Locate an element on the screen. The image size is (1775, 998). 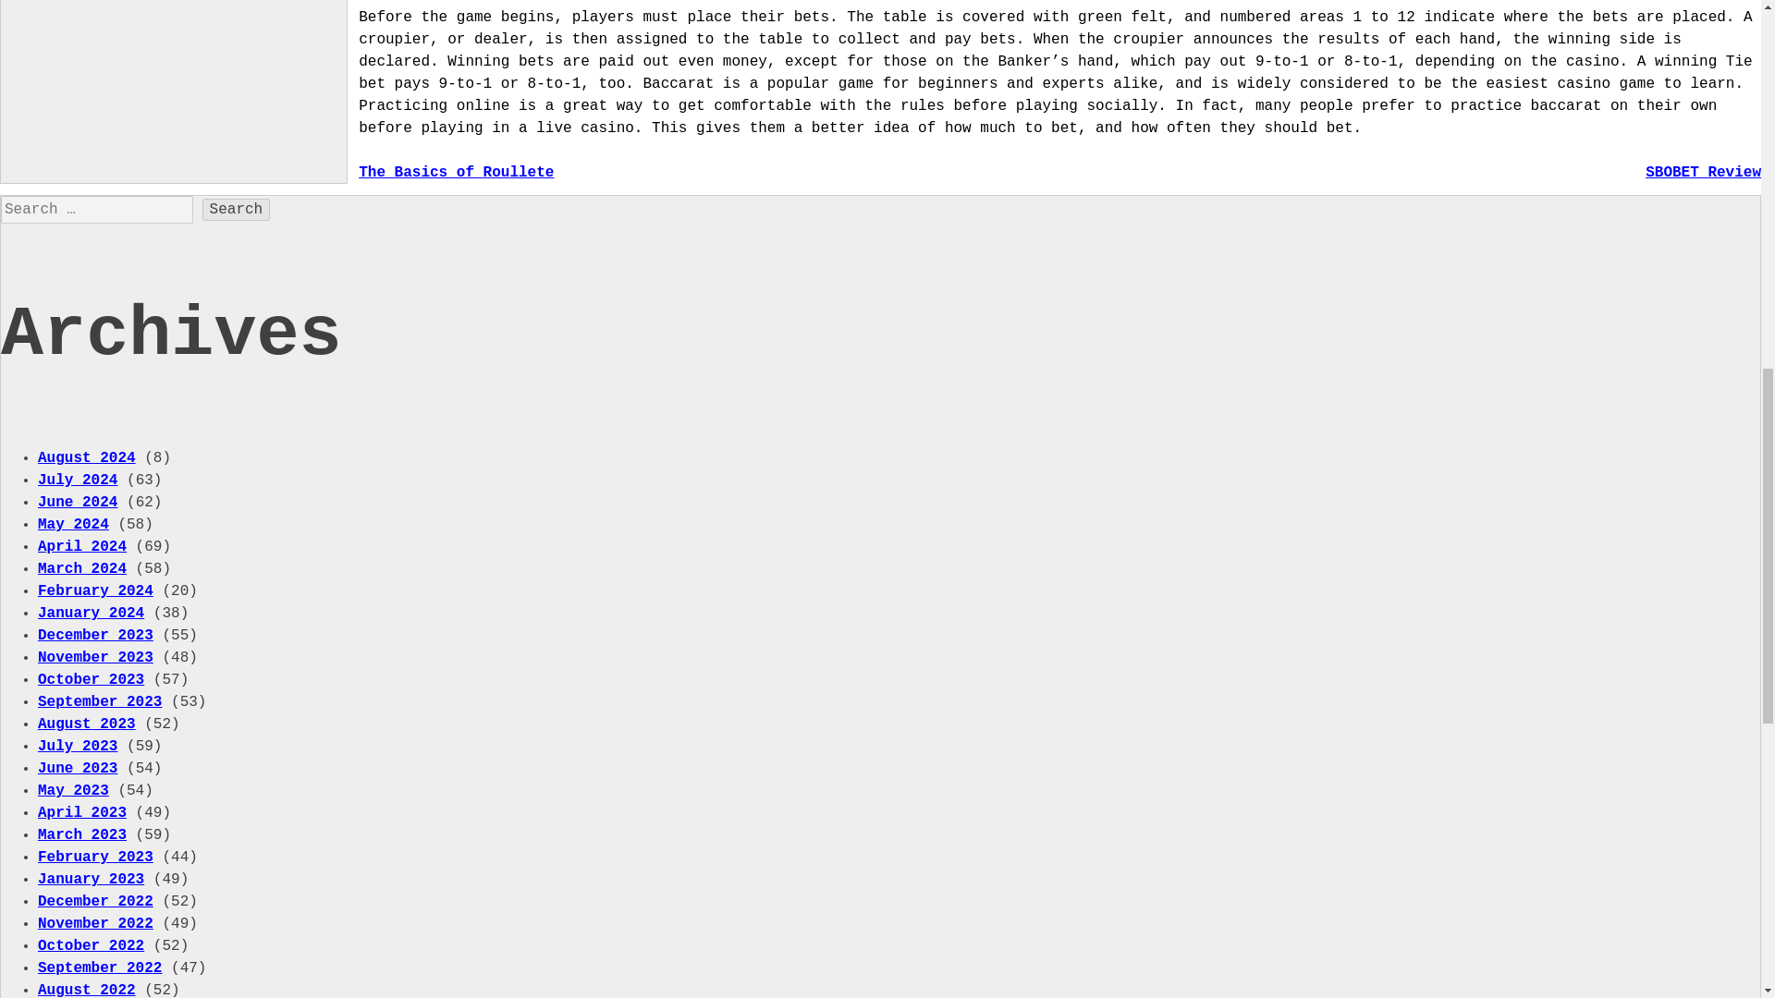
The Basics of Roullete is located at coordinates (456, 172).